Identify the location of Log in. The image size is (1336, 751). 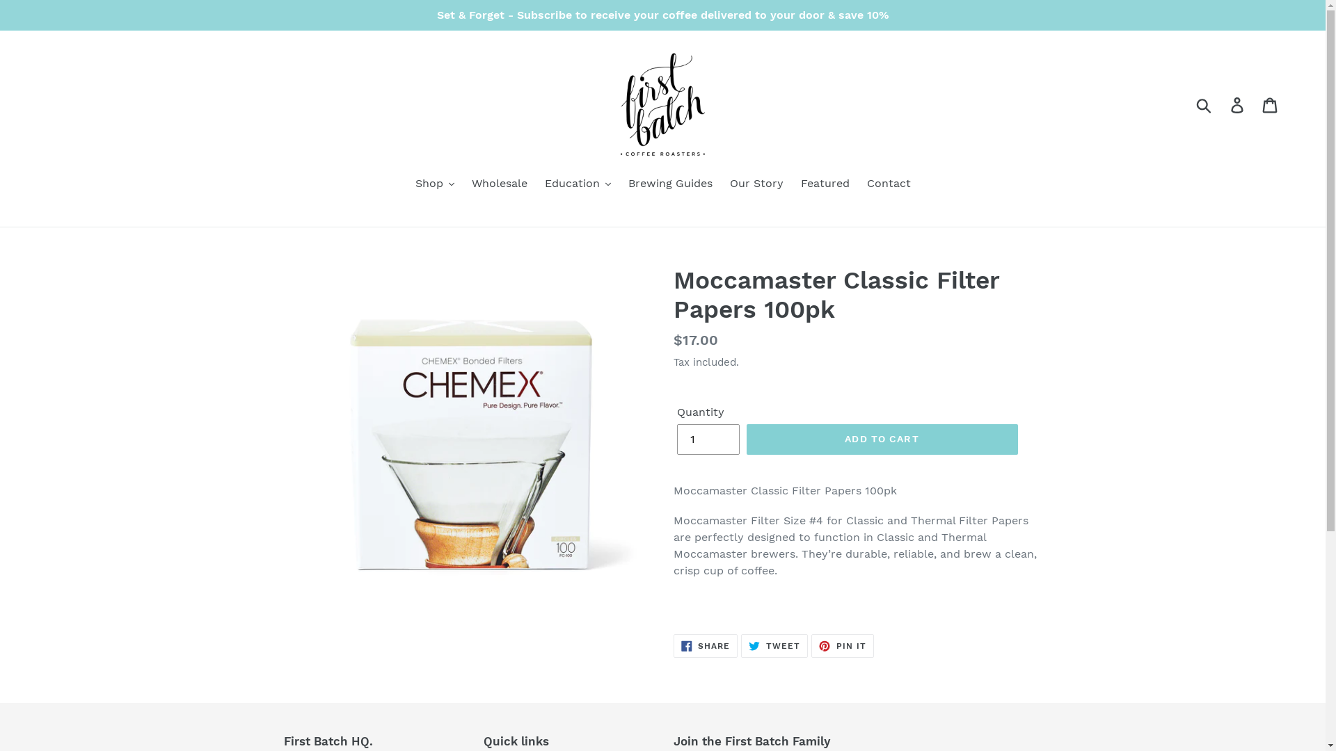
(1239, 104).